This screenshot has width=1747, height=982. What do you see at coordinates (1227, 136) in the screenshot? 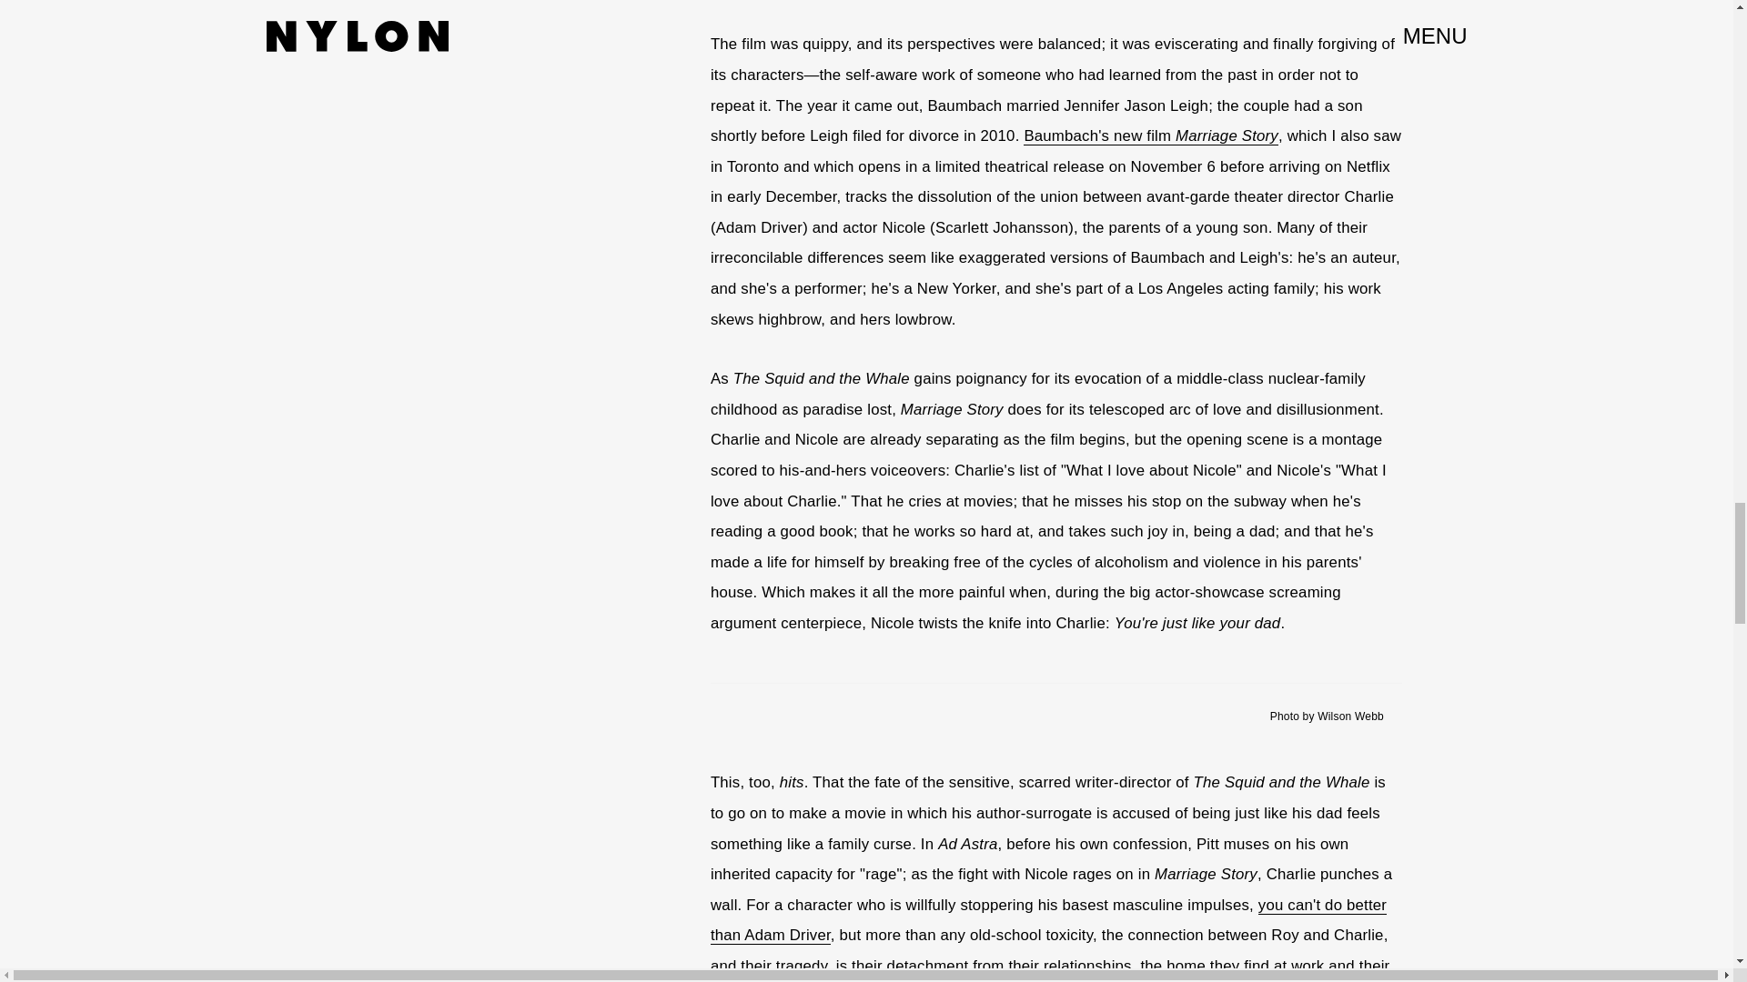
I see `Marriage Story` at bounding box center [1227, 136].